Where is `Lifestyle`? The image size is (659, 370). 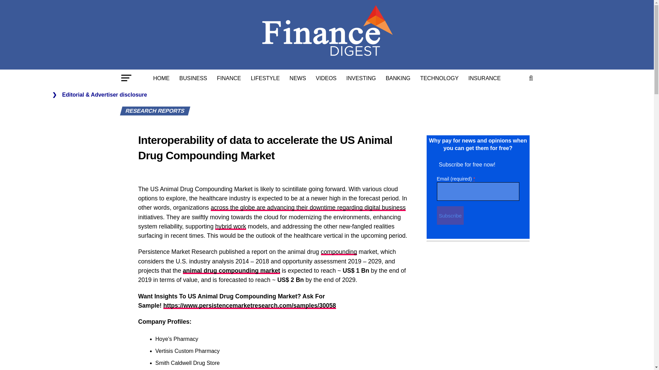 Lifestyle is located at coordinates (265, 78).